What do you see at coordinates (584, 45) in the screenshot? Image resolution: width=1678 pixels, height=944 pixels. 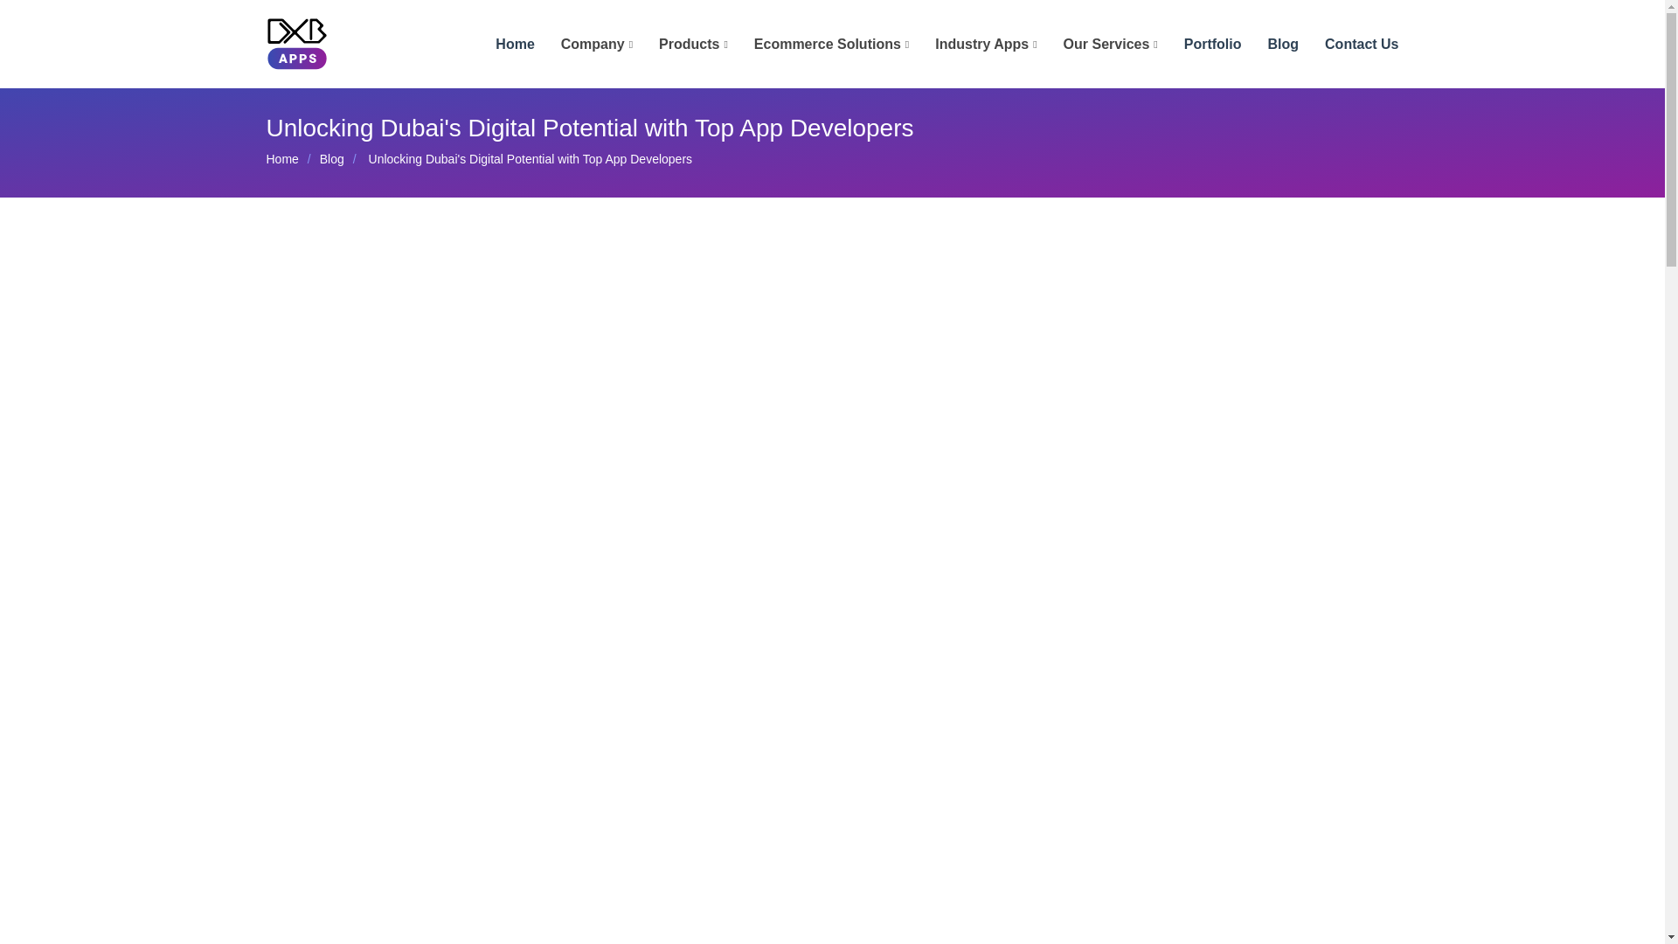 I see `Company` at bounding box center [584, 45].